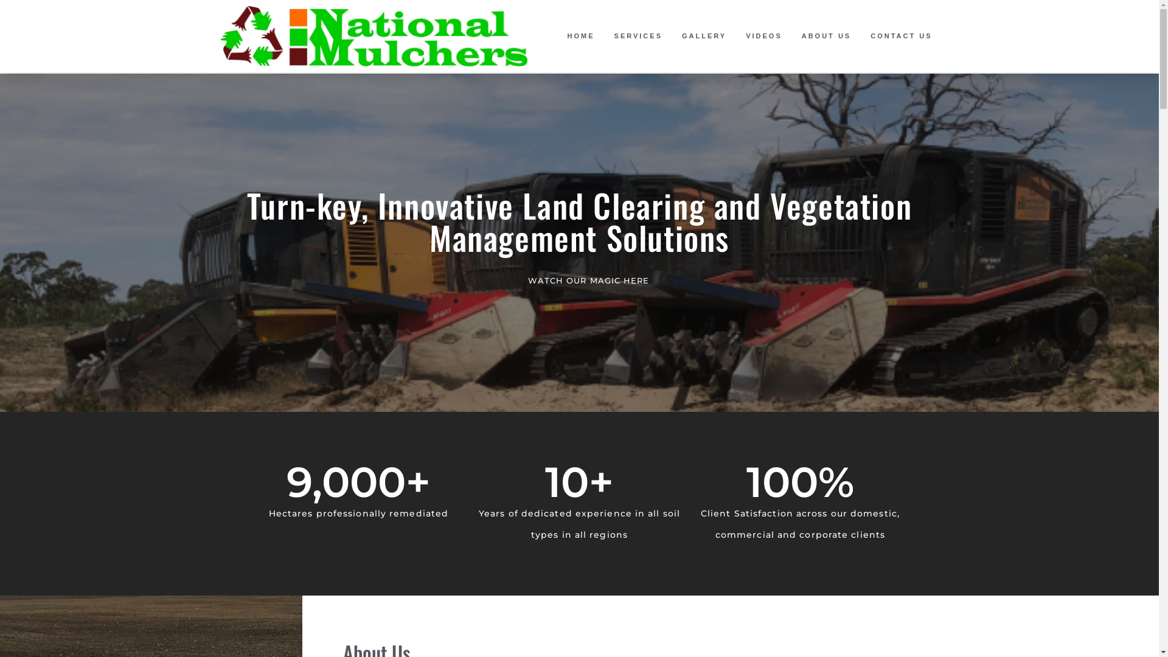 The height and width of the screenshot is (657, 1168). I want to click on VIDEOS, so click(764, 36).